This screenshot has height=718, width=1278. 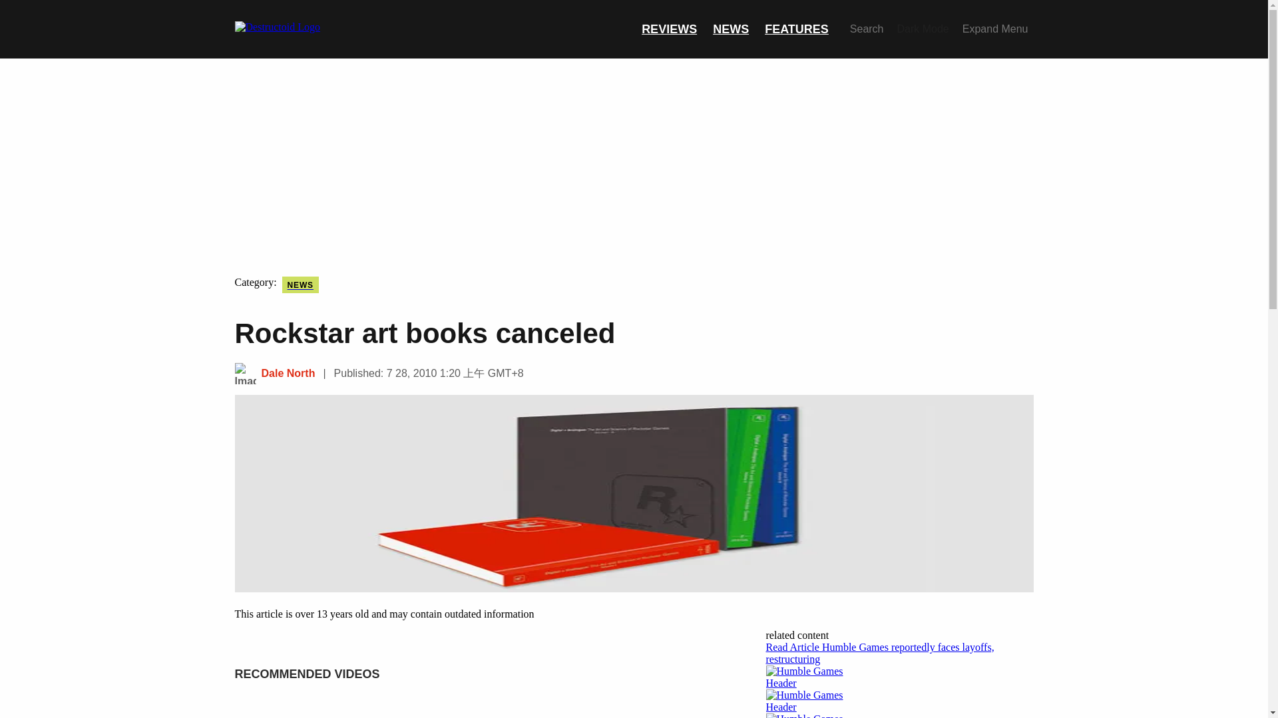 What do you see at coordinates (731, 29) in the screenshot?
I see `NEWS` at bounding box center [731, 29].